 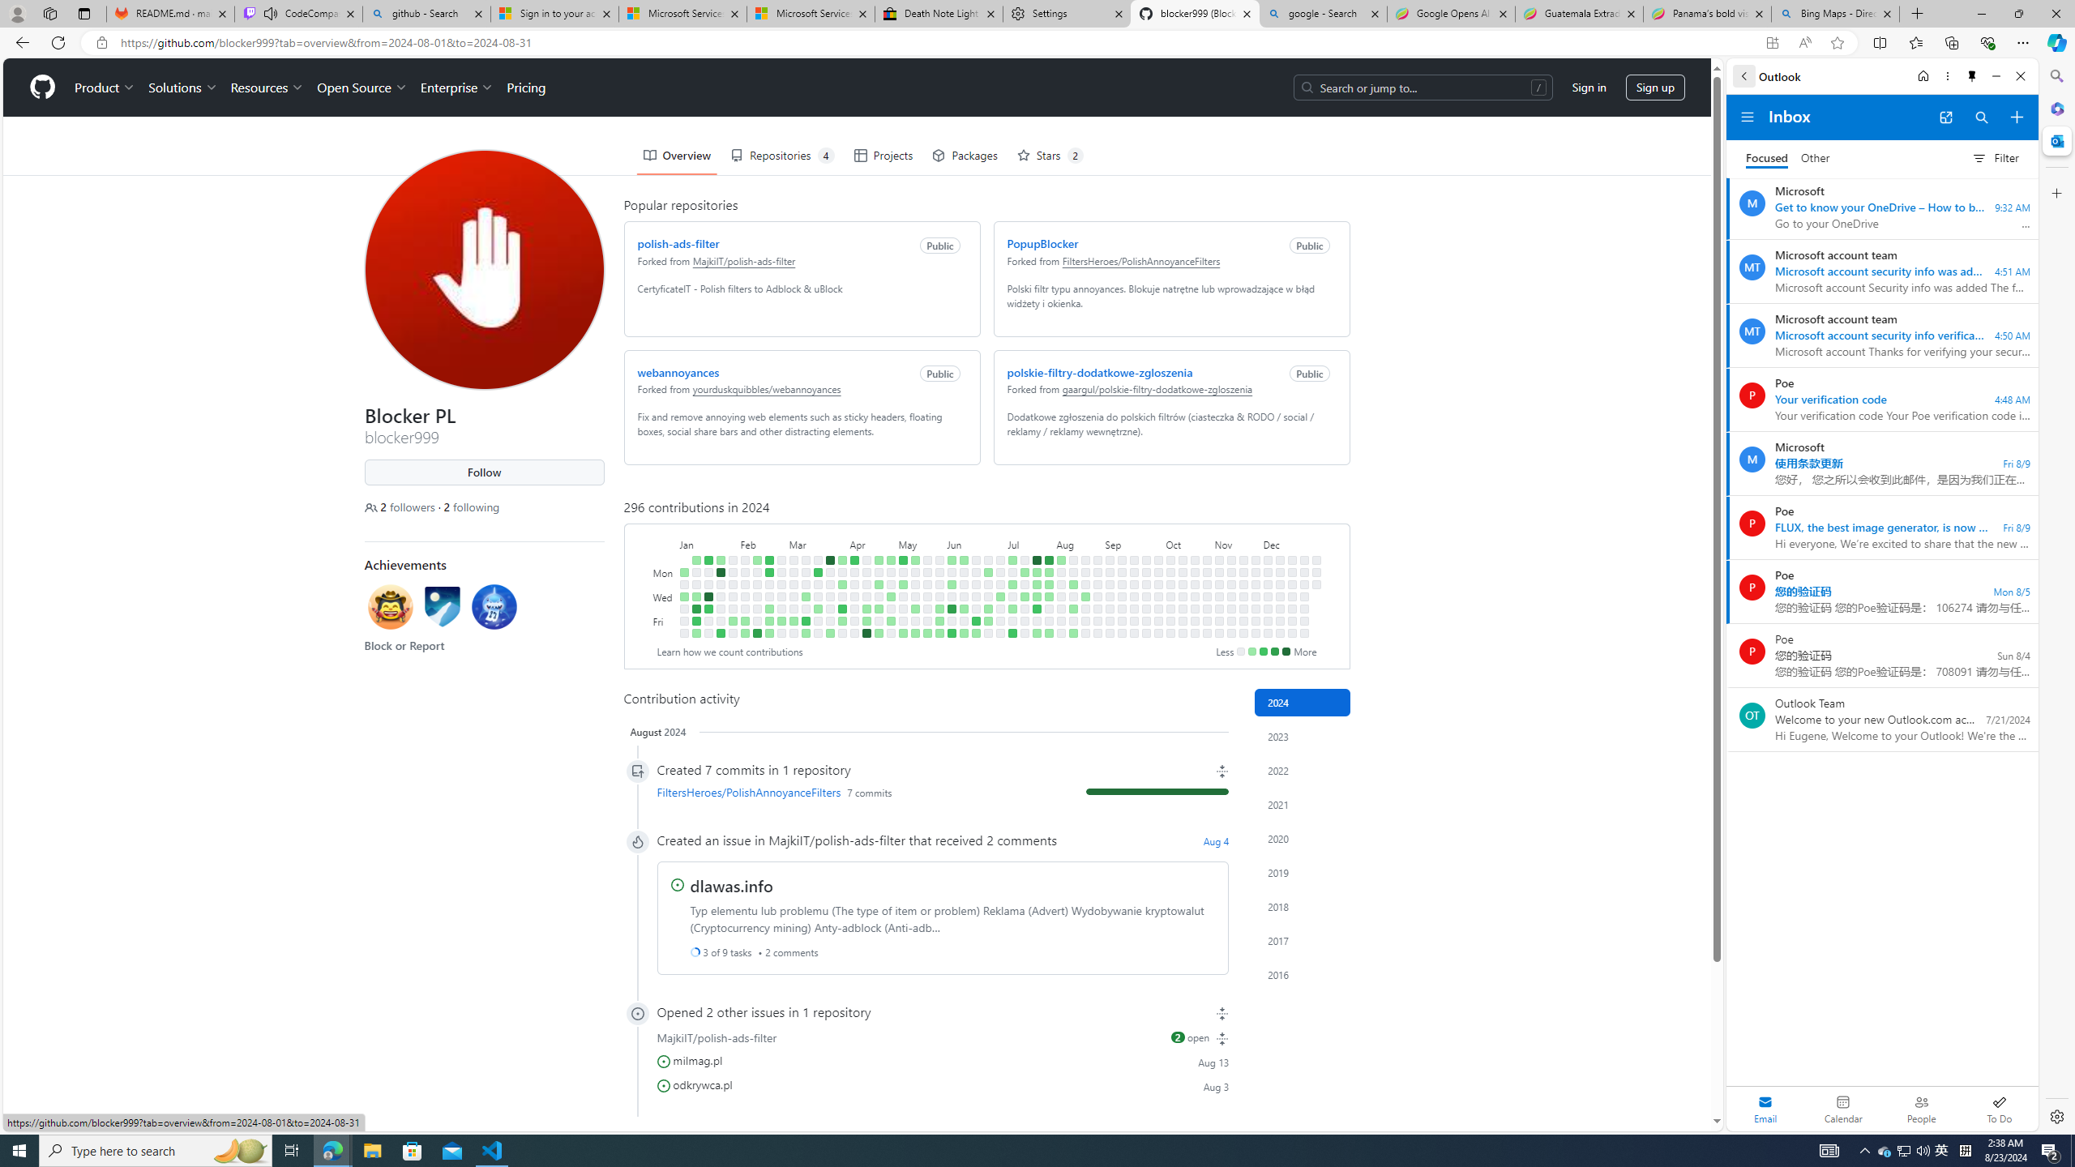 What do you see at coordinates (764, 543) in the screenshot?
I see `February` at bounding box center [764, 543].